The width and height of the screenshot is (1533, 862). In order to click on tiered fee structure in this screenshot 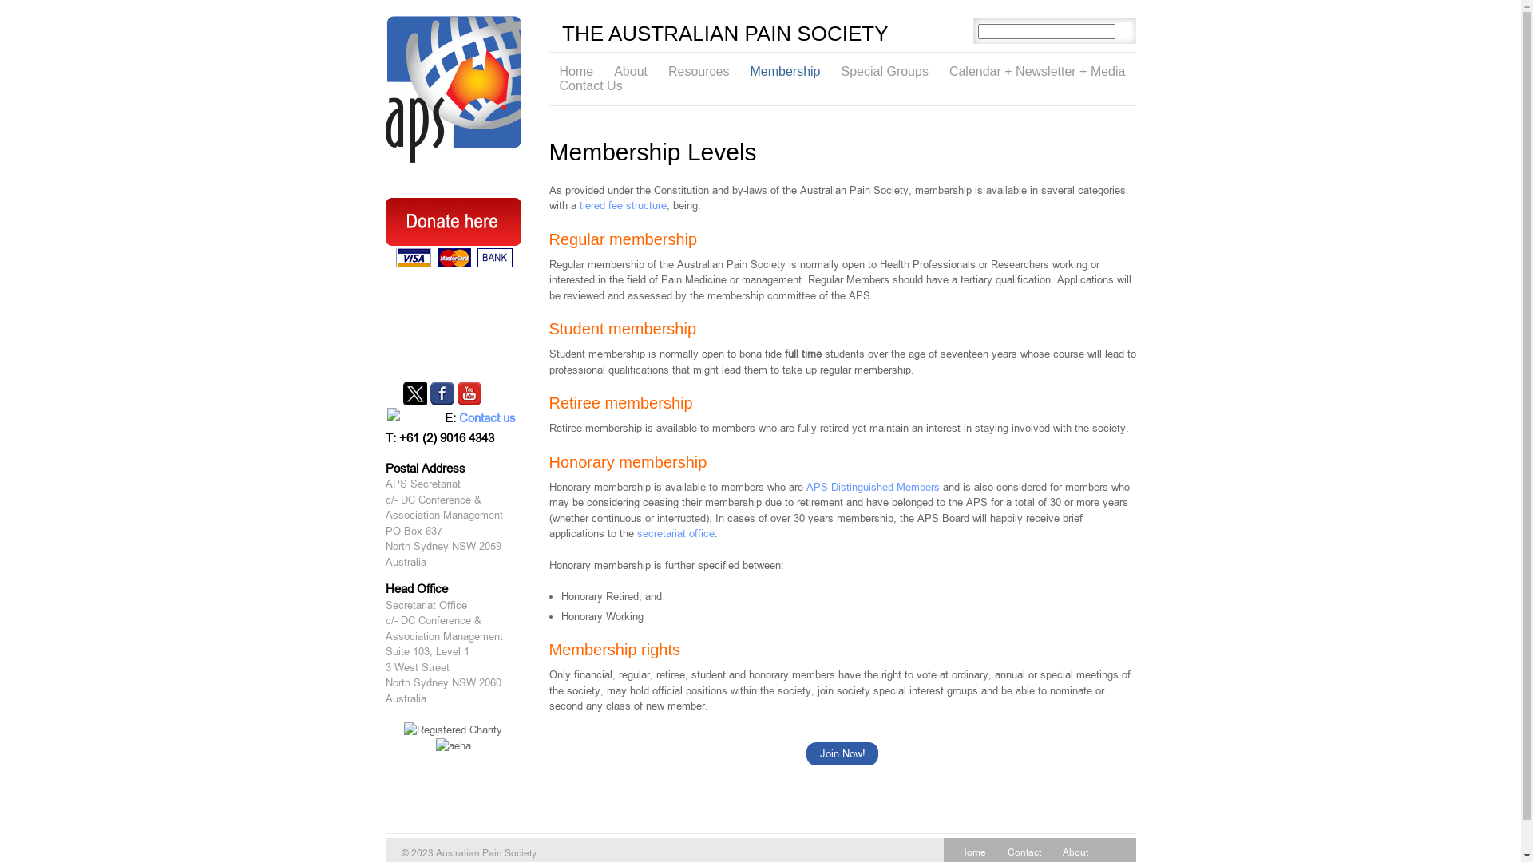, I will do `click(623, 206)`.